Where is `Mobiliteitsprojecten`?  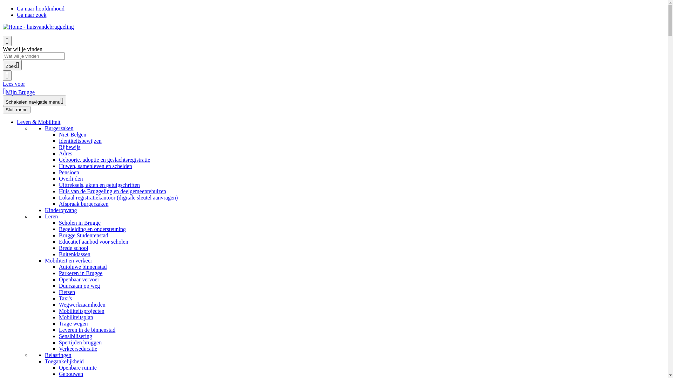
Mobiliteitsprojecten is located at coordinates (82, 311).